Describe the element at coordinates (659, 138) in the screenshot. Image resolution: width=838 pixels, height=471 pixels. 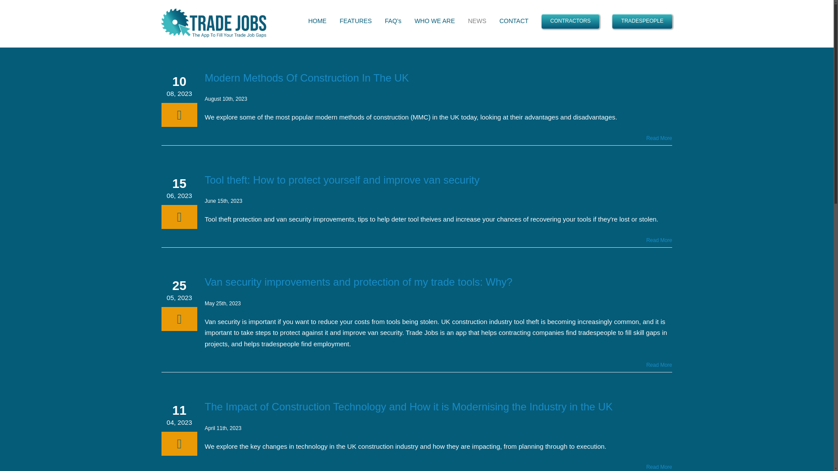
I see `Read More` at that location.